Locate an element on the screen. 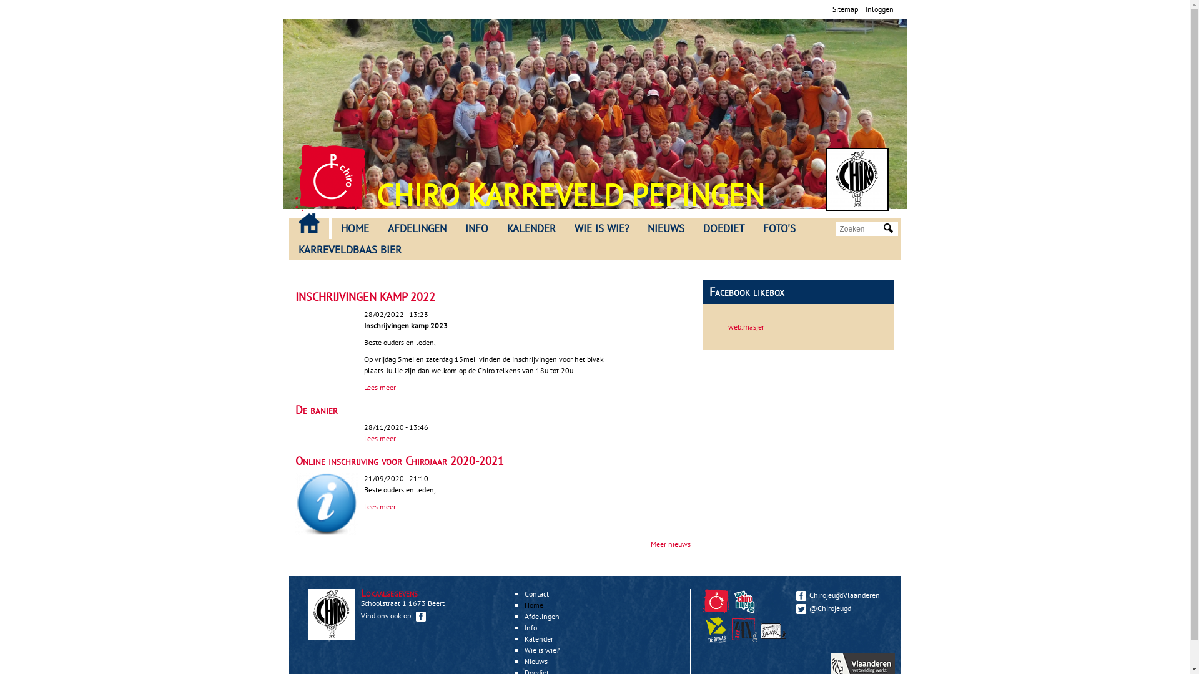 The width and height of the screenshot is (1199, 674). Twitter is located at coordinates (801, 609).